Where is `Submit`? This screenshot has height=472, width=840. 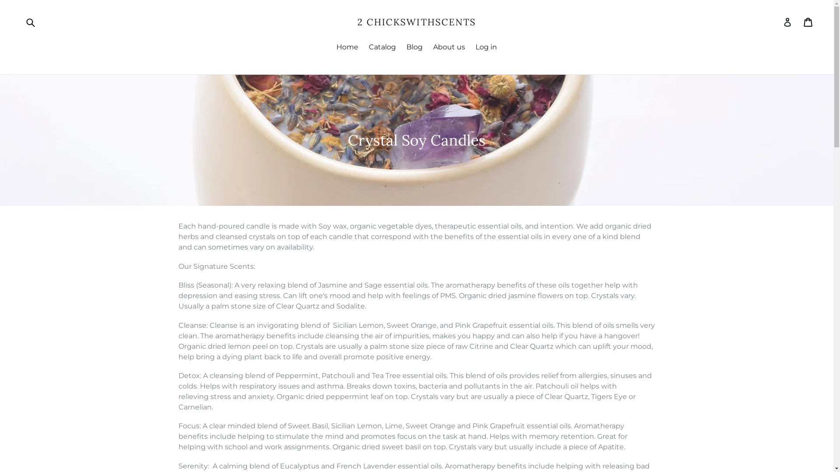
Submit is located at coordinates (30, 22).